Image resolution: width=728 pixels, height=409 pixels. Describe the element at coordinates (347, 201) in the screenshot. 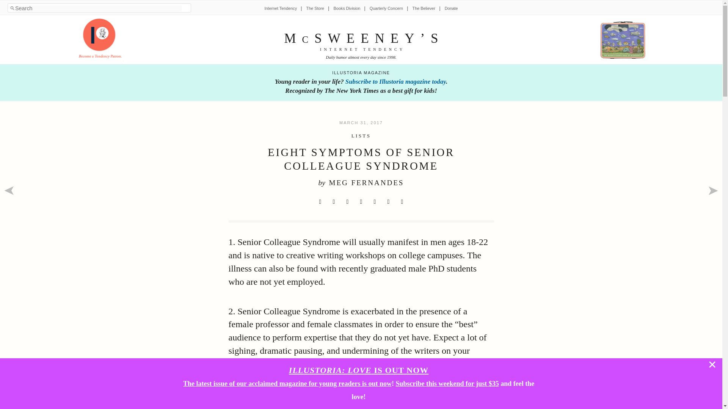

I see `Share to Reddit` at that location.